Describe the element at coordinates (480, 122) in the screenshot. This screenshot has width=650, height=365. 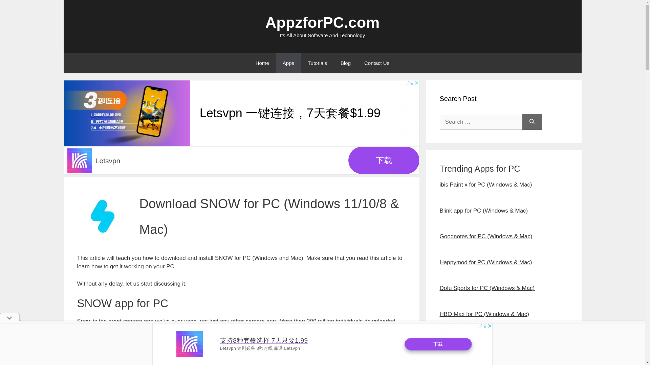
I see `Search for:` at that location.